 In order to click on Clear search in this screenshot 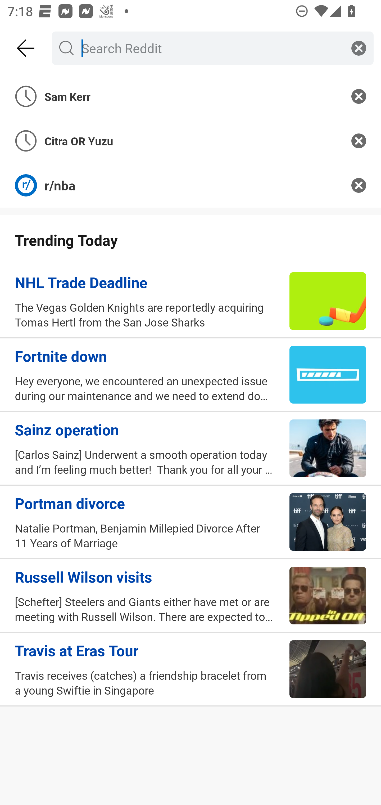, I will do `click(359, 48)`.